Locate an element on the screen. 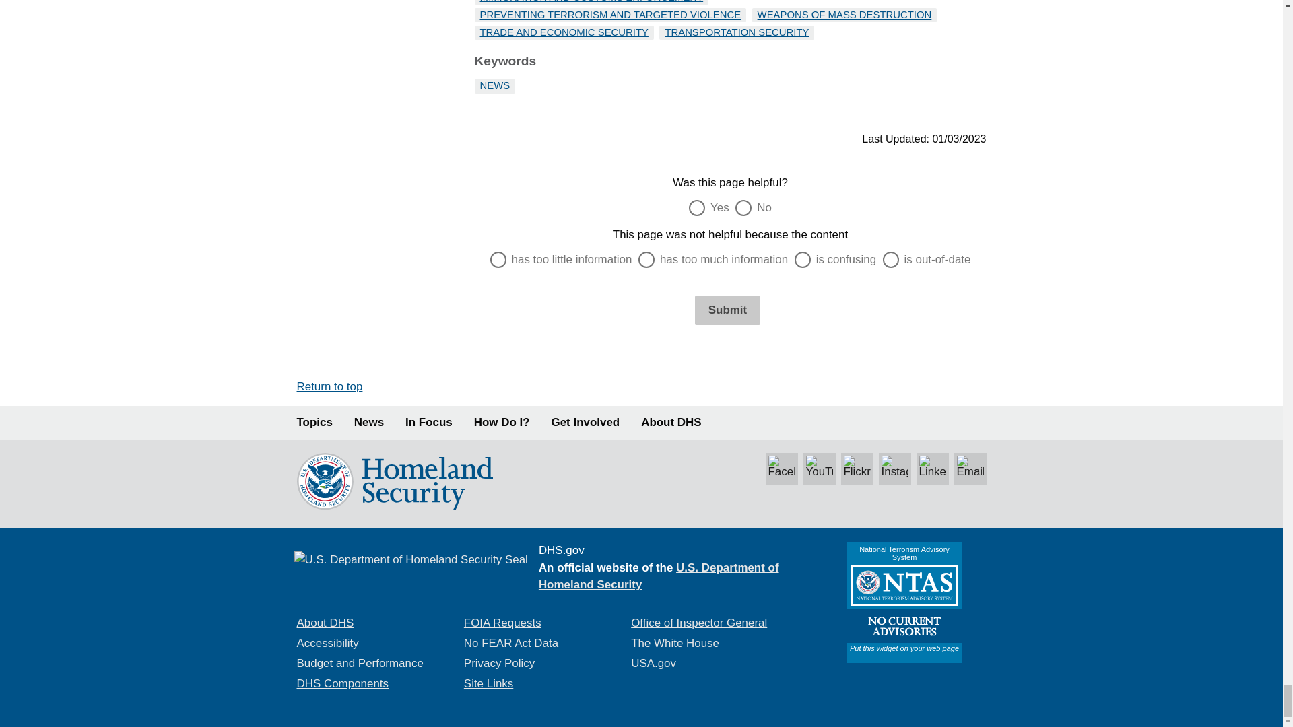  Submit is located at coordinates (727, 310).